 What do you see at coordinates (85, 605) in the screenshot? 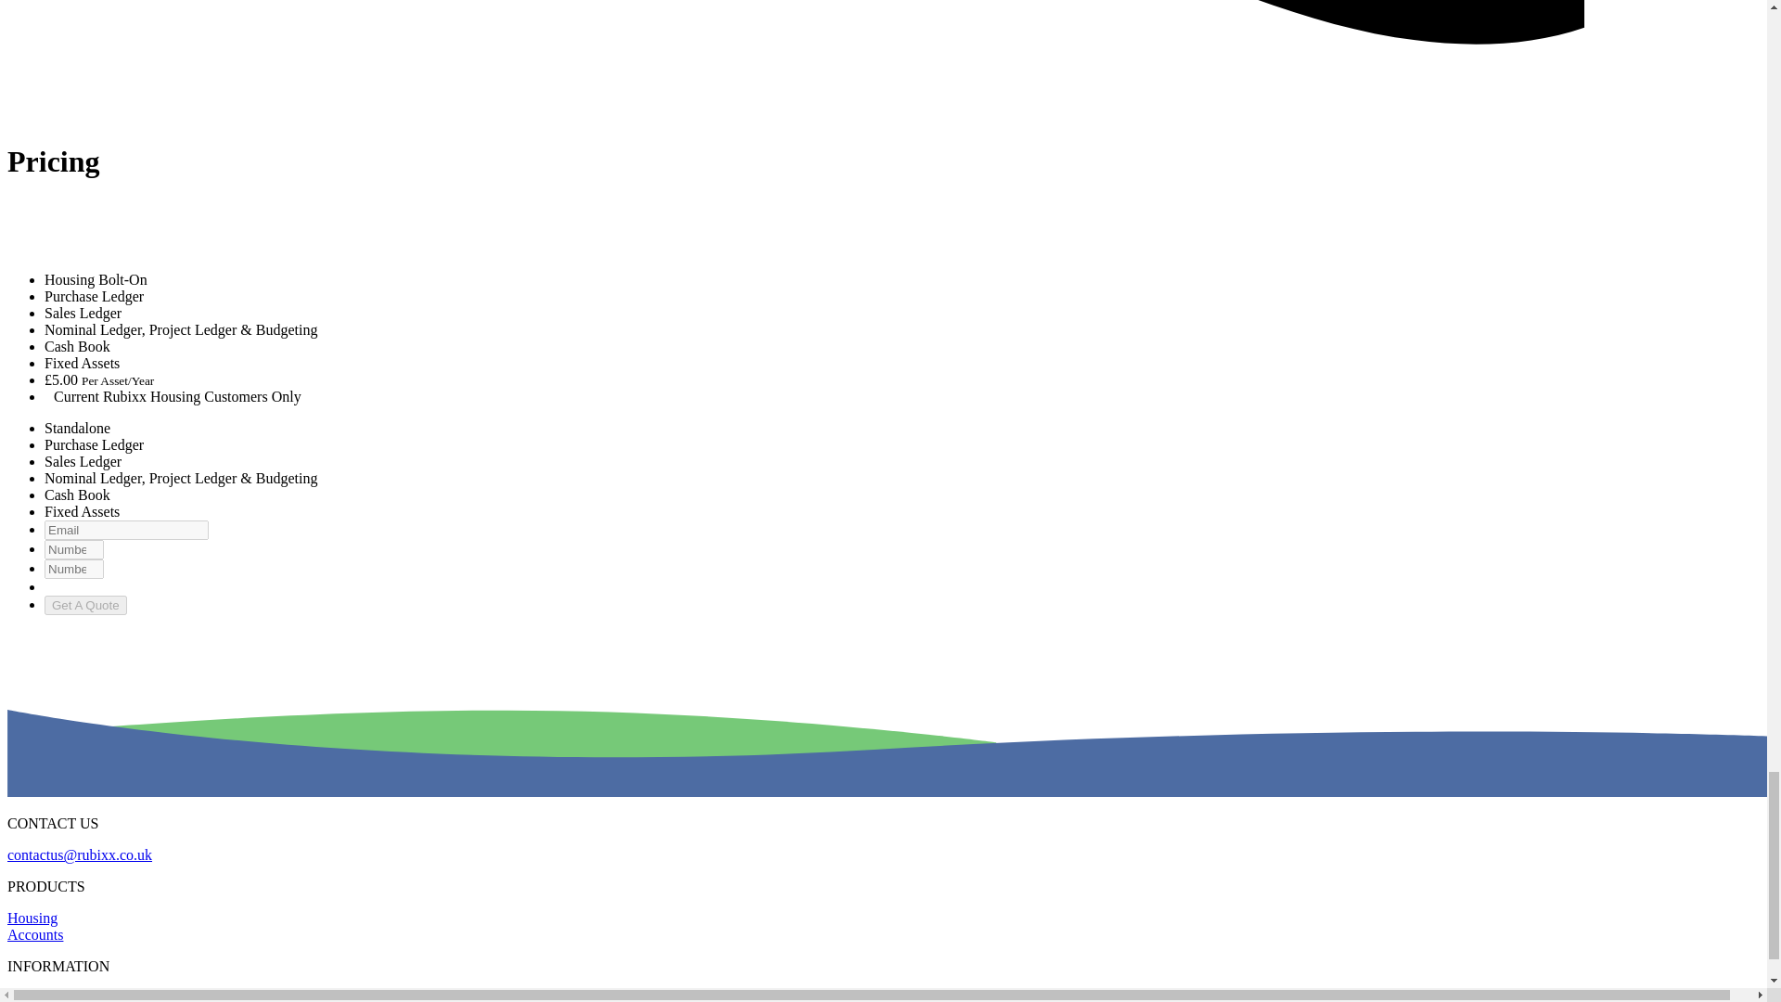
I see `Get A Quote` at bounding box center [85, 605].